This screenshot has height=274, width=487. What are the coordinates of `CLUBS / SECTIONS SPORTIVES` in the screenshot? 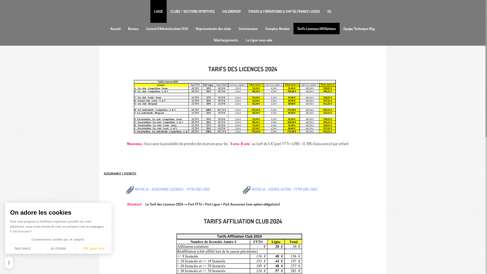 It's located at (193, 11).